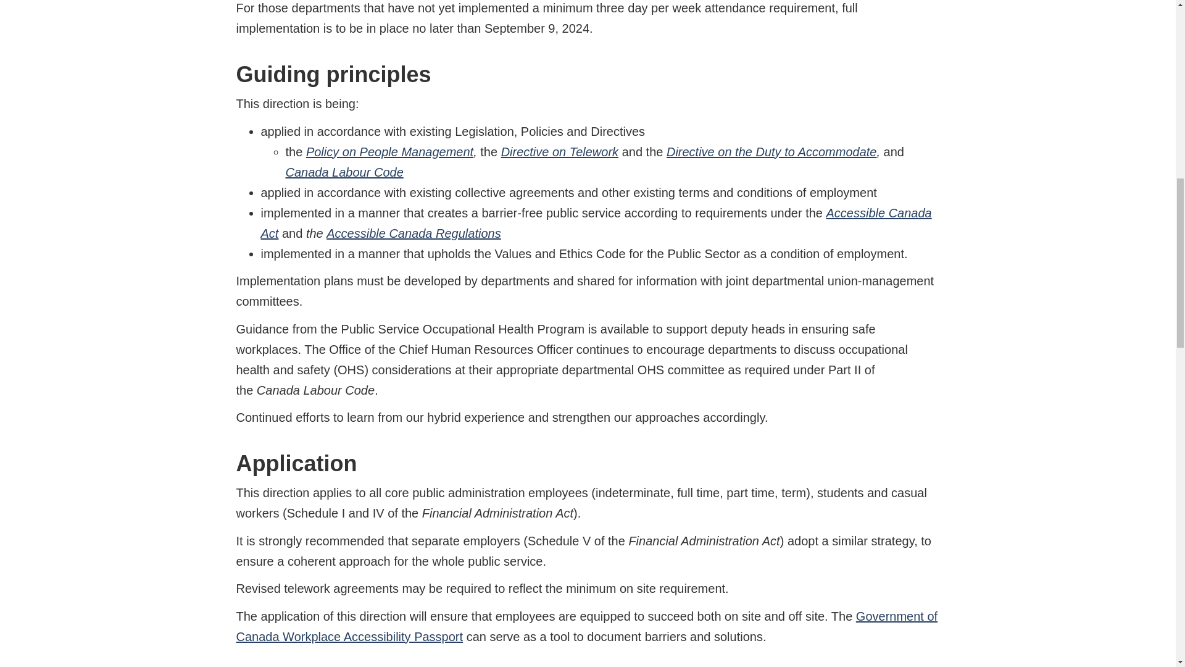 This screenshot has width=1185, height=667. Describe the element at coordinates (560, 152) in the screenshot. I see `Directive on Telework` at that location.